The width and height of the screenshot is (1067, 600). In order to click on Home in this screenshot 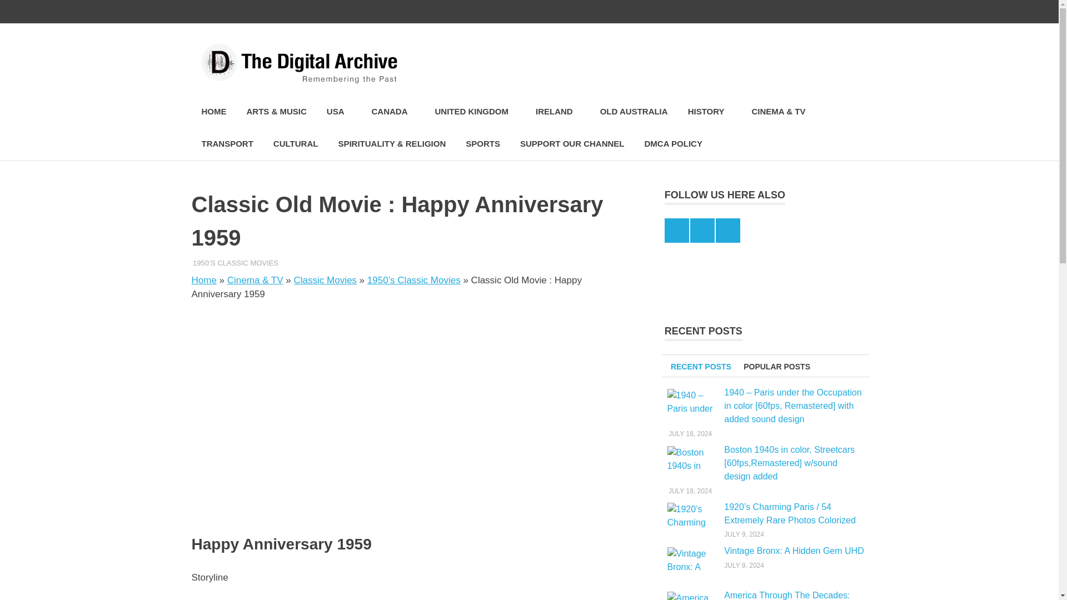, I will do `click(203, 280)`.